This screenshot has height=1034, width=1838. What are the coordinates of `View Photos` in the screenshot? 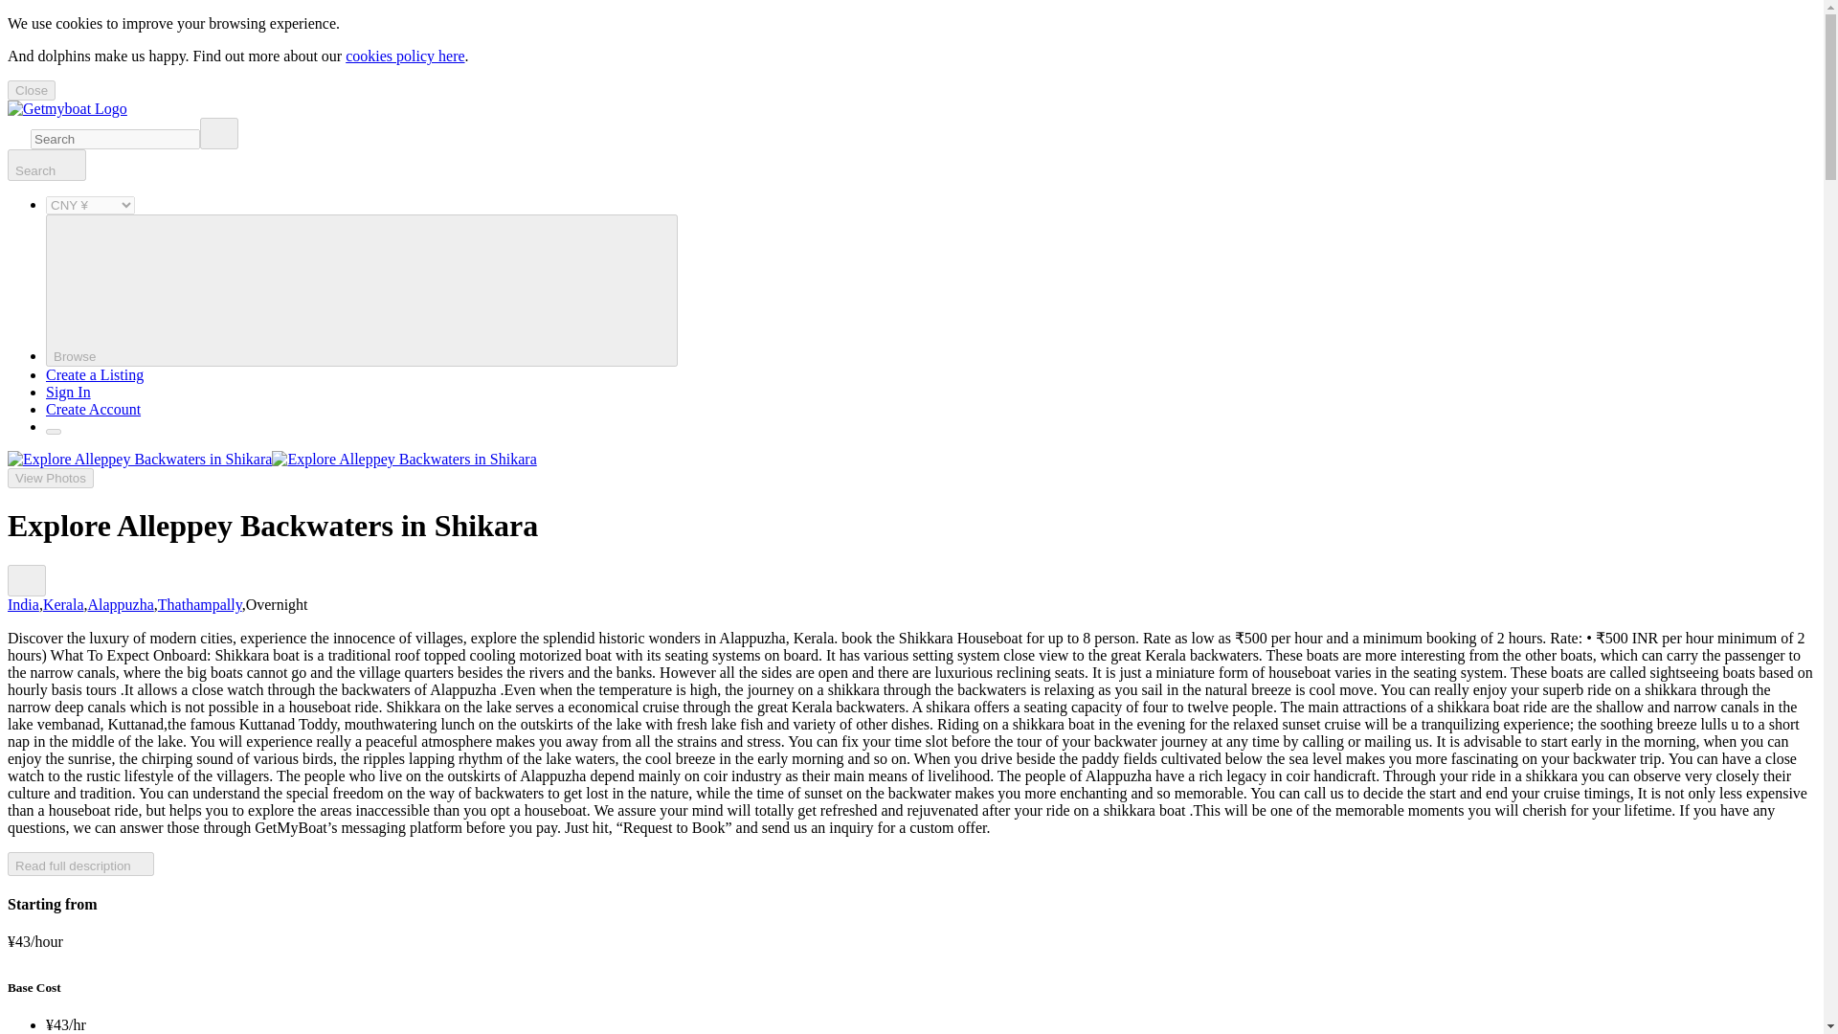 It's located at (50, 478).